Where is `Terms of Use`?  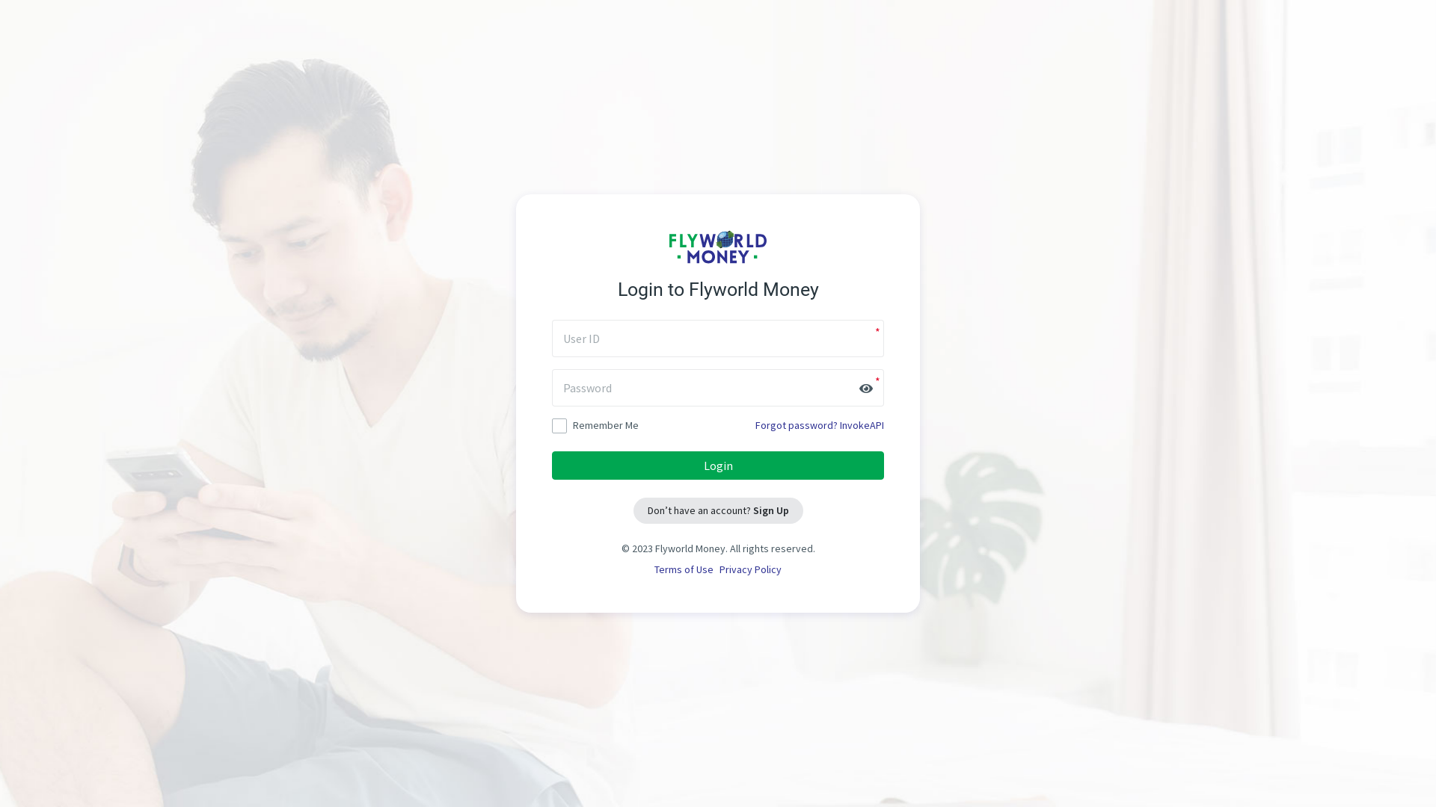
Terms of Use is located at coordinates (684, 570).